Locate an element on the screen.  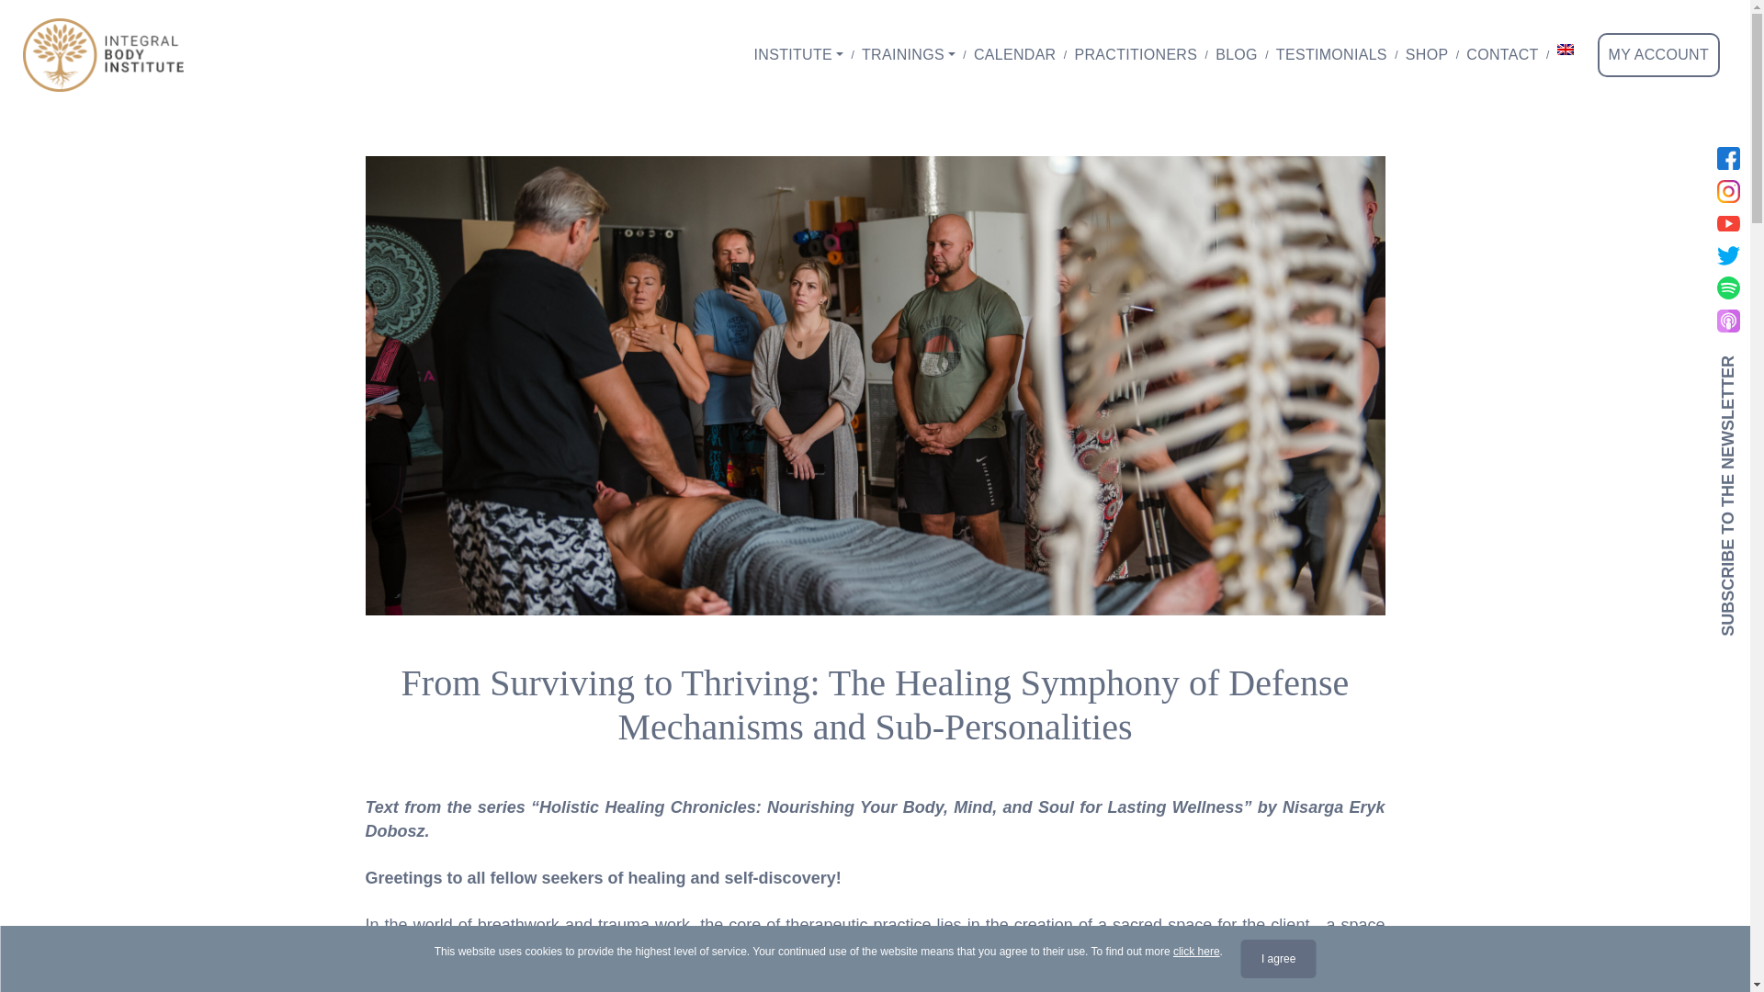
click here is located at coordinates (1196, 952).